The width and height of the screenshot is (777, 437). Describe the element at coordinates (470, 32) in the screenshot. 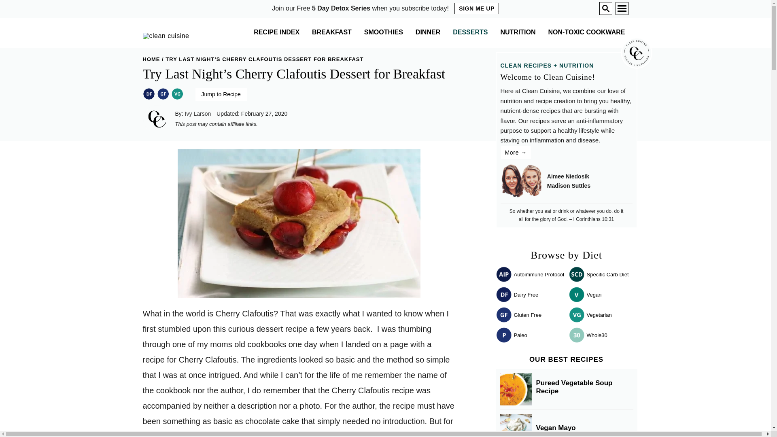

I see `DESSERTS` at that location.